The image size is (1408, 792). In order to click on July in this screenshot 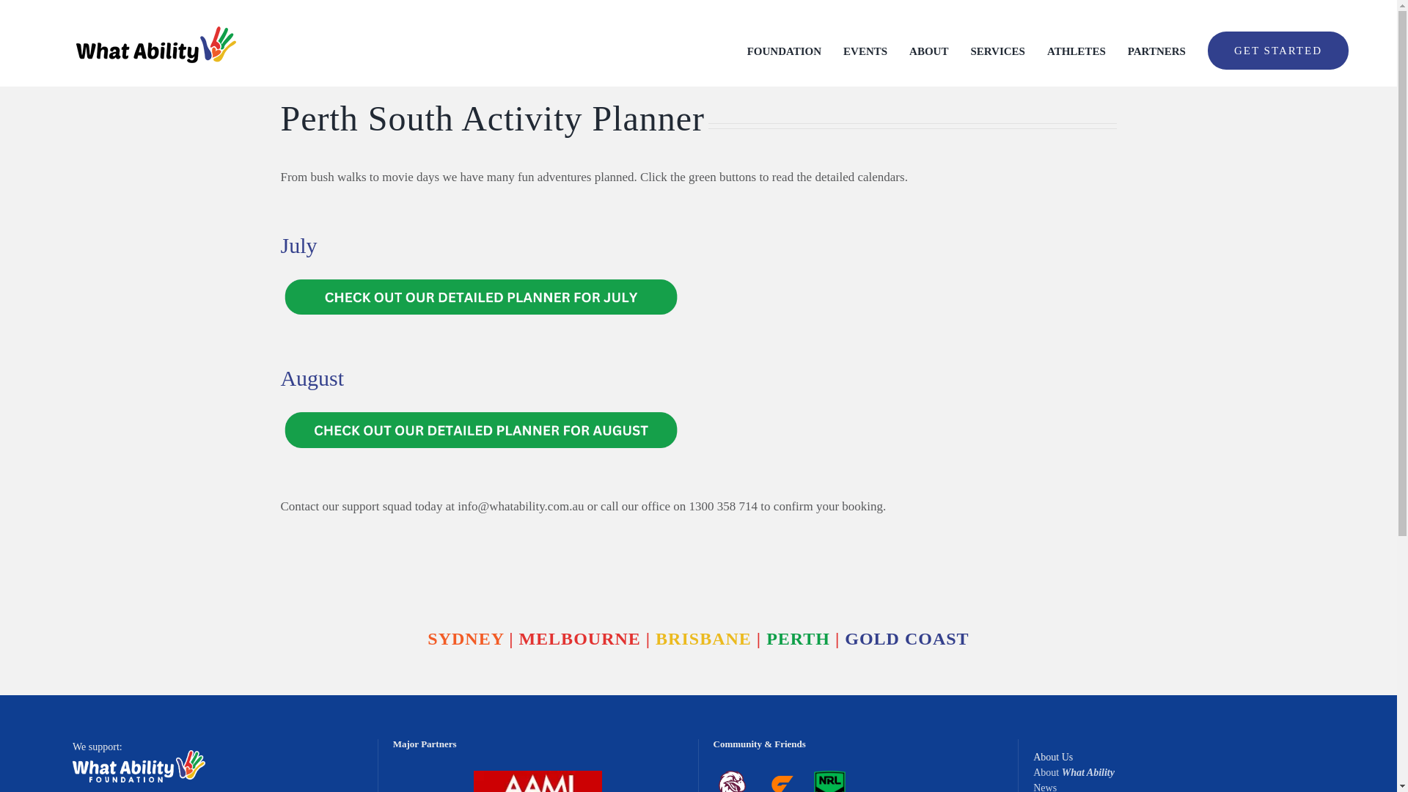, I will do `click(697, 283)`.